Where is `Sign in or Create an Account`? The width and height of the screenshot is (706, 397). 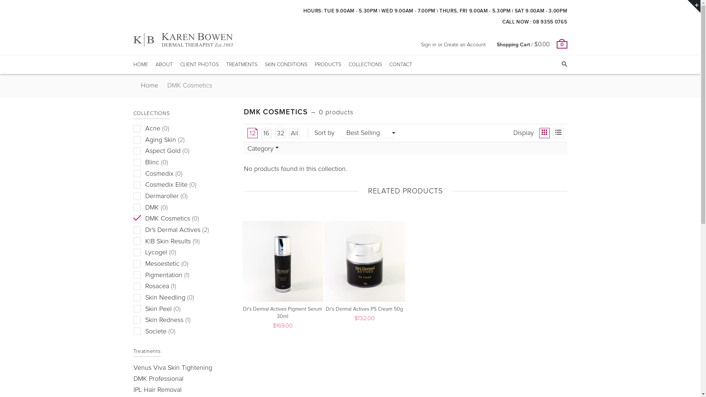
Sign in or Create an Account is located at coordinates (453, 45).